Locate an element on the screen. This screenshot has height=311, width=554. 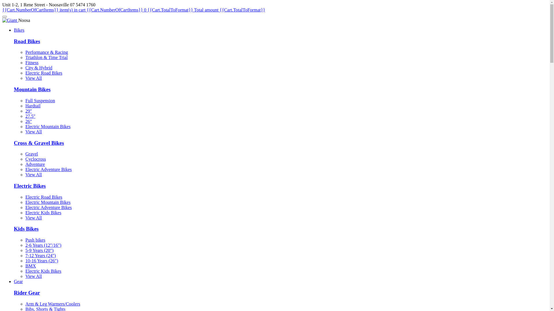
Electric Adventure Bikes is located at coordinates (48, 169).